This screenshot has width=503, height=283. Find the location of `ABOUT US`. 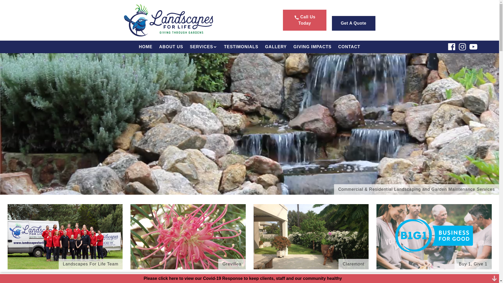

ABOUT US is located at coordinates (171, 47).